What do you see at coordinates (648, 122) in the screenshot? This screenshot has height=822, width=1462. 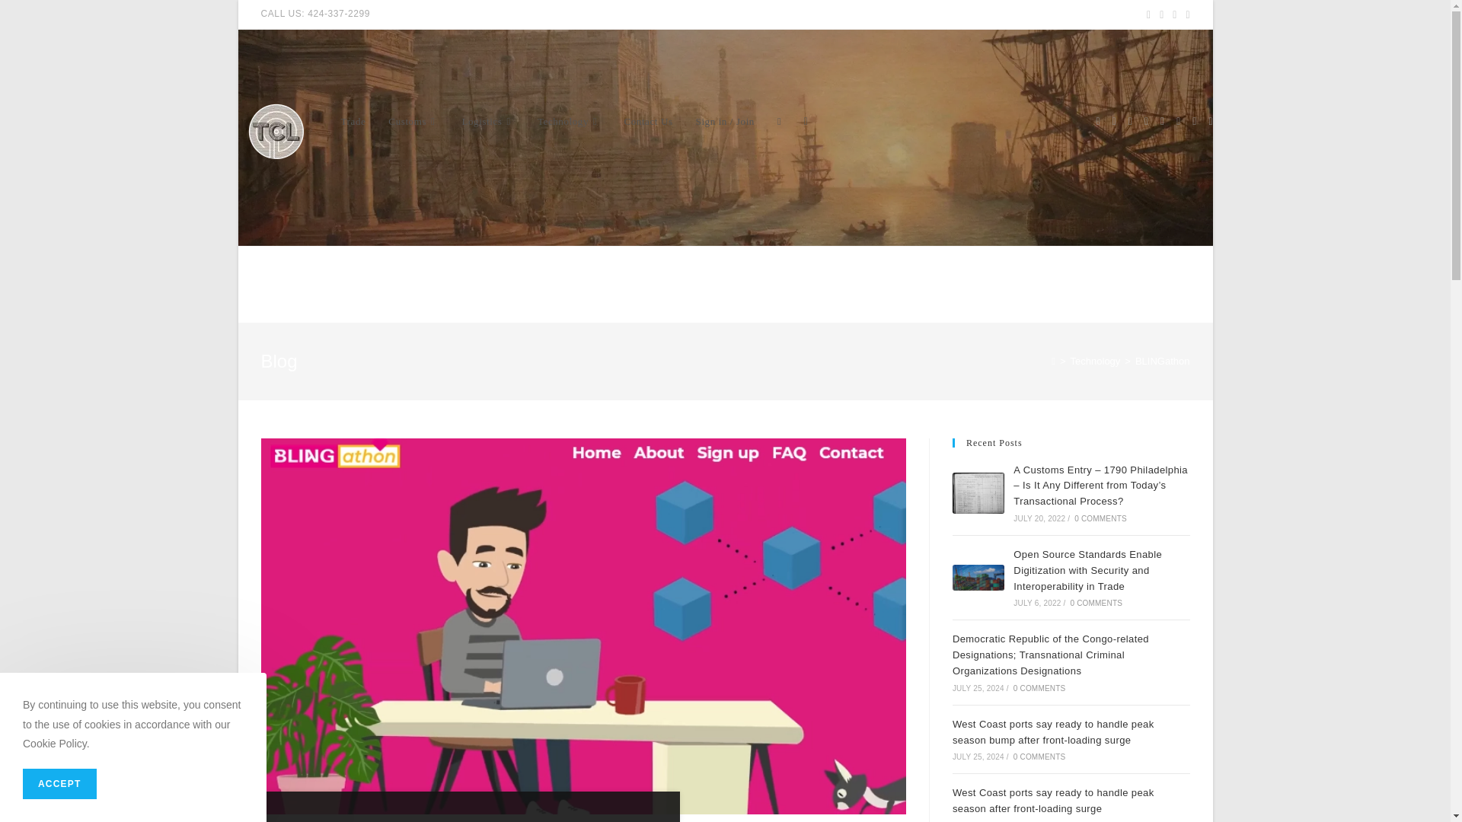 I see `Contact Us` at bounding box center [648, 122].